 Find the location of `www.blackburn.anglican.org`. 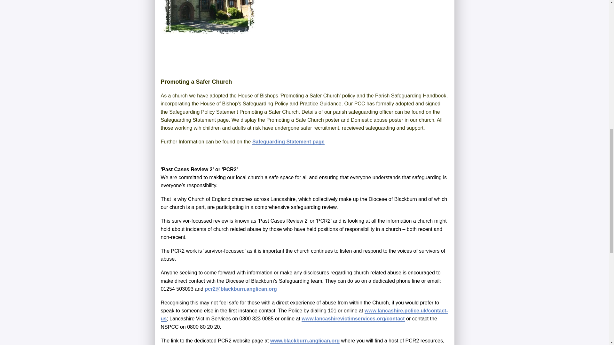

www.blackburn.anglican.org is located at coordinates (304, 341).